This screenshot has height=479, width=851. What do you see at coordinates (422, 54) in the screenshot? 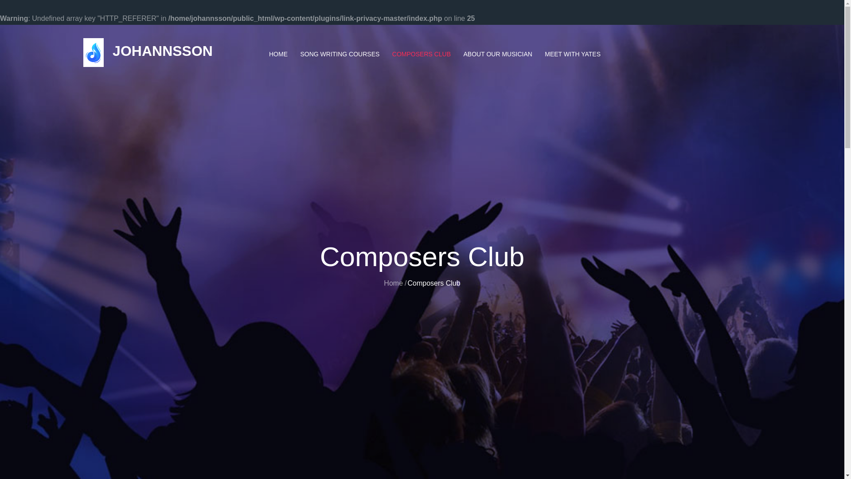
I see `COMPOSERS CLUB` at bounding box center [422, 54].